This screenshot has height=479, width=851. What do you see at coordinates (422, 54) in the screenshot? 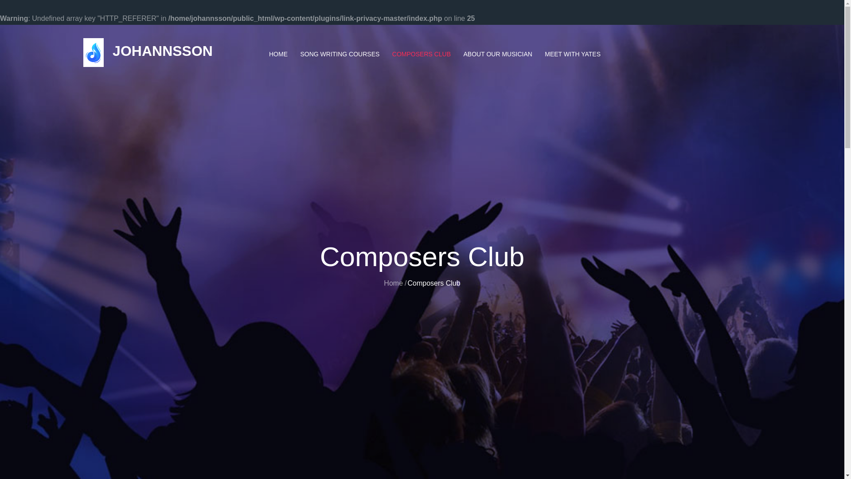
I see `COMPOSERS CLUB` at bounding box center [422, 54].